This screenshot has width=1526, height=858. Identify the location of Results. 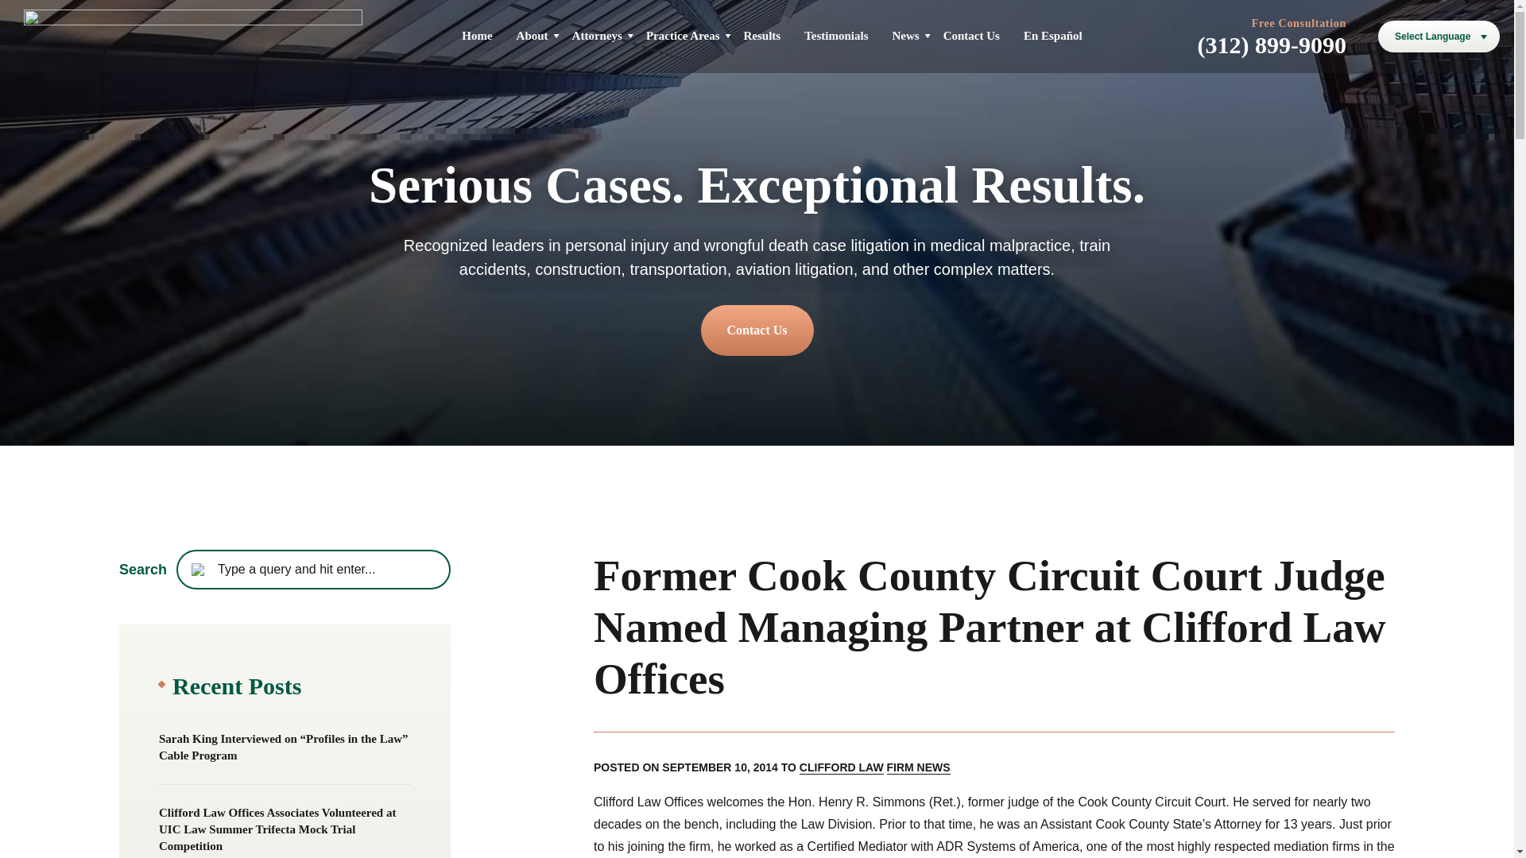
(763, 35).